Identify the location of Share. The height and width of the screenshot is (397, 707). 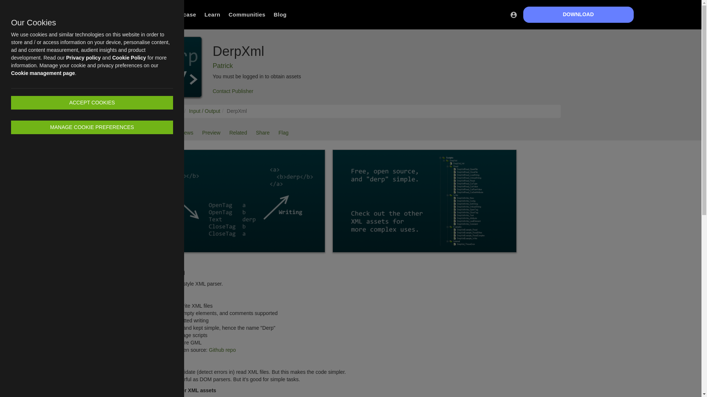
(263, 133).